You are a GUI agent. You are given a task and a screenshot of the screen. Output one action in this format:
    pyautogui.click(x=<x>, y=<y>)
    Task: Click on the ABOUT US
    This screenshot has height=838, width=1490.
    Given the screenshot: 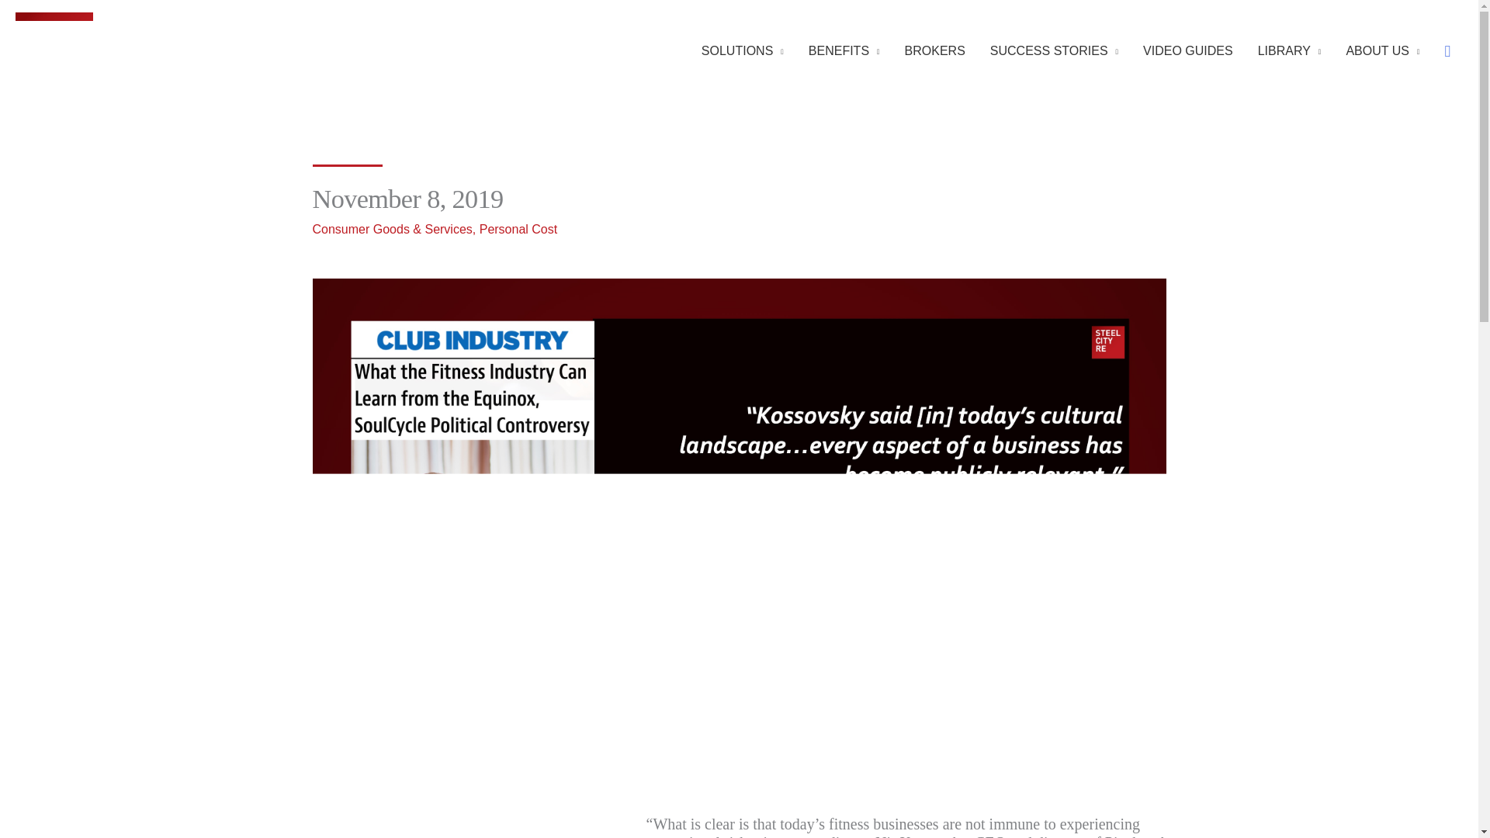 What is the action you would take?
    pyautogui.click(x=1383, y=50)
    